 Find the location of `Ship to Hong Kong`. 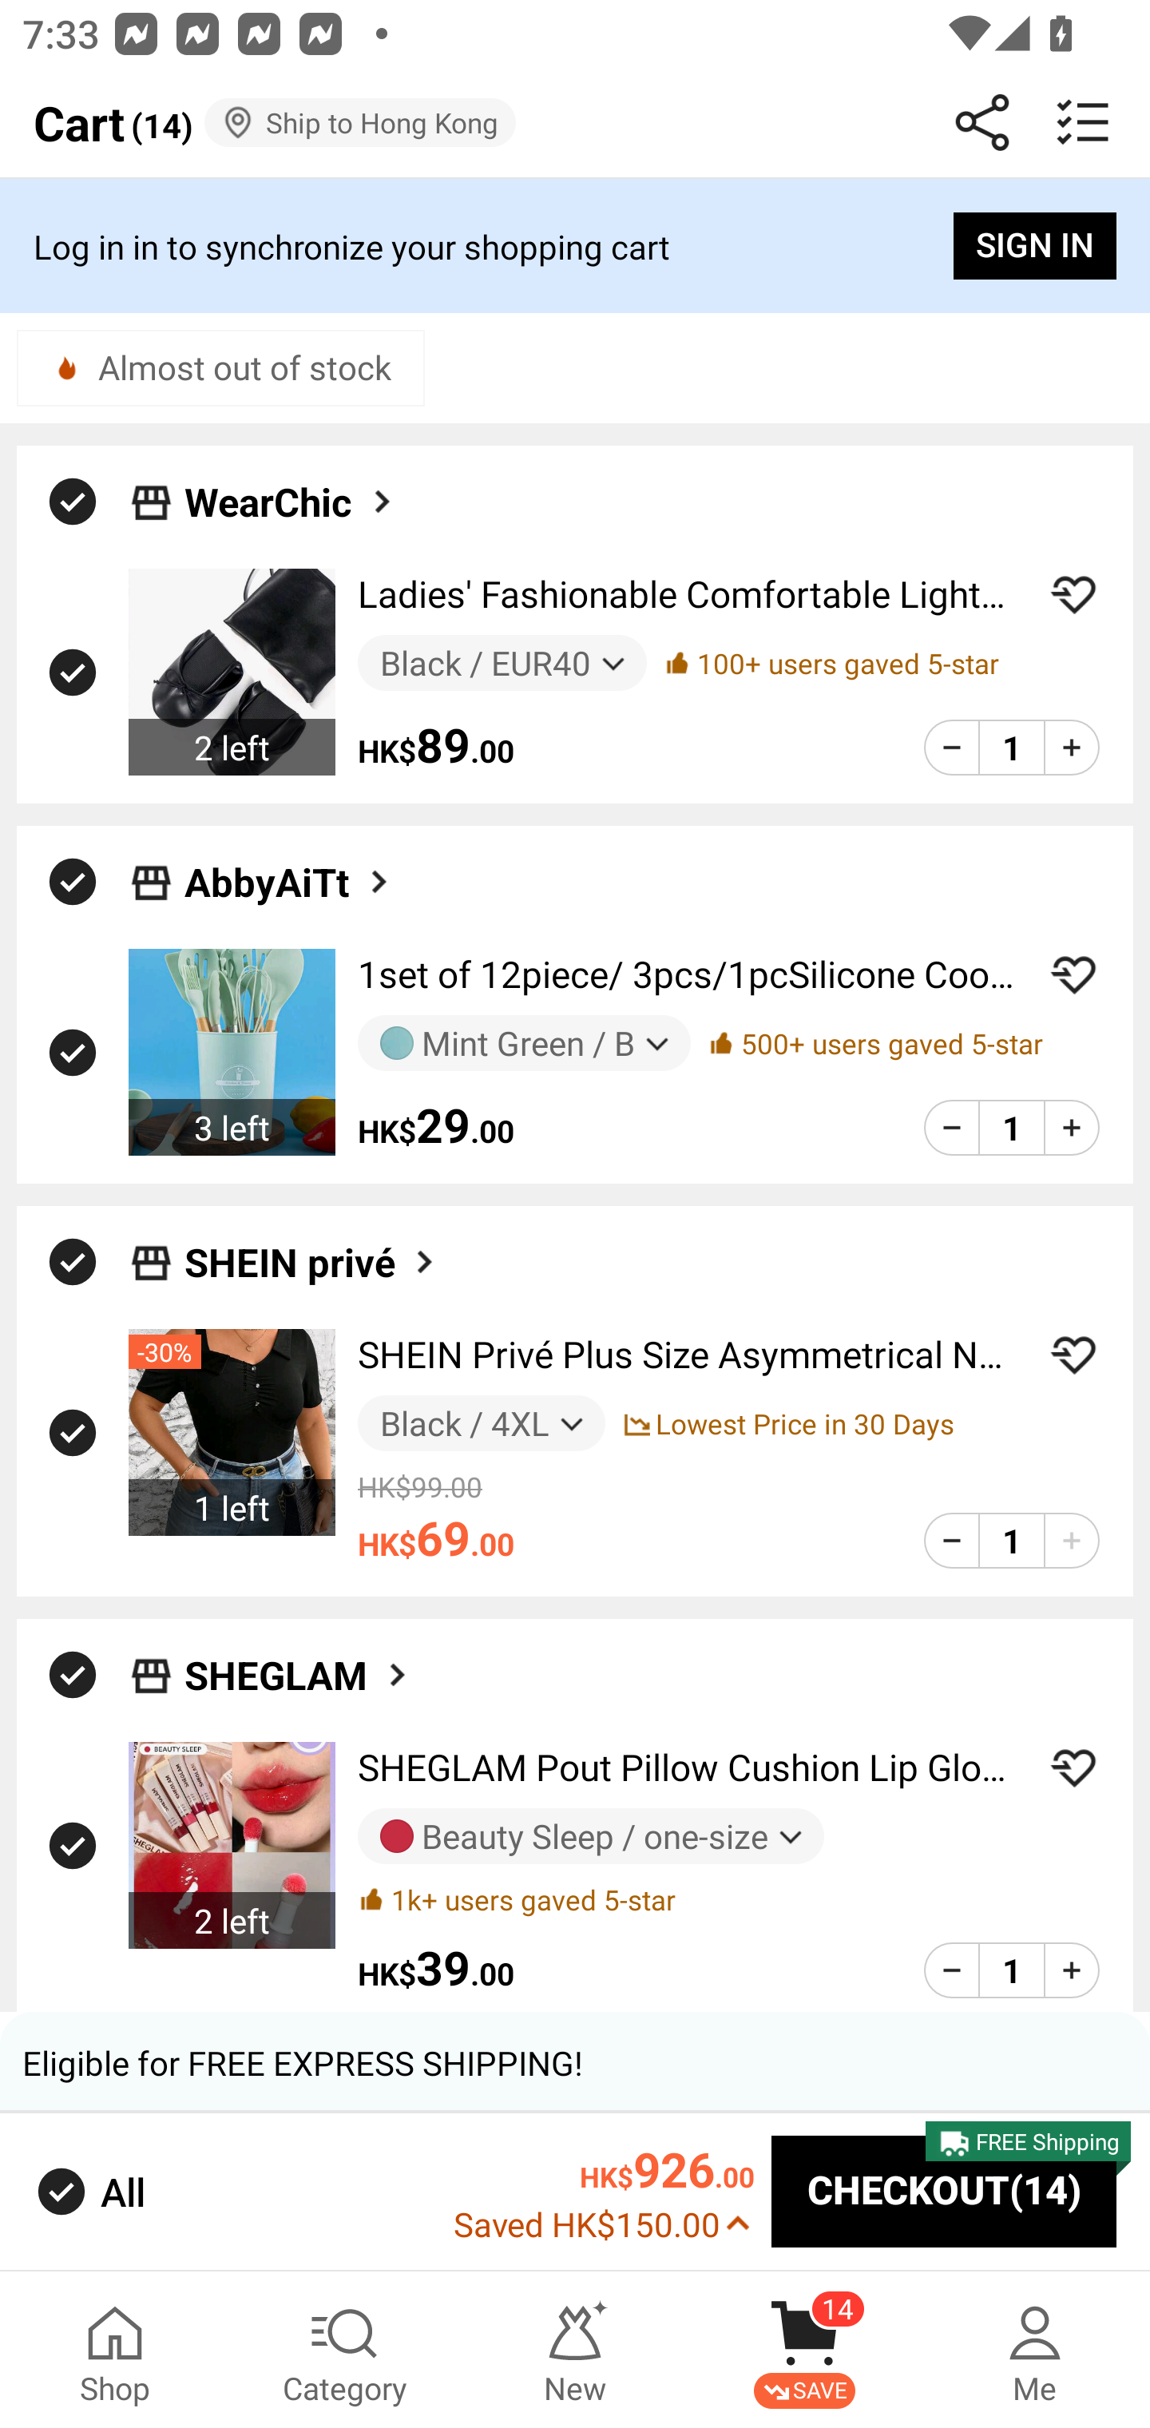

Ship to Hong Kong is located at coordinates (360, 122).